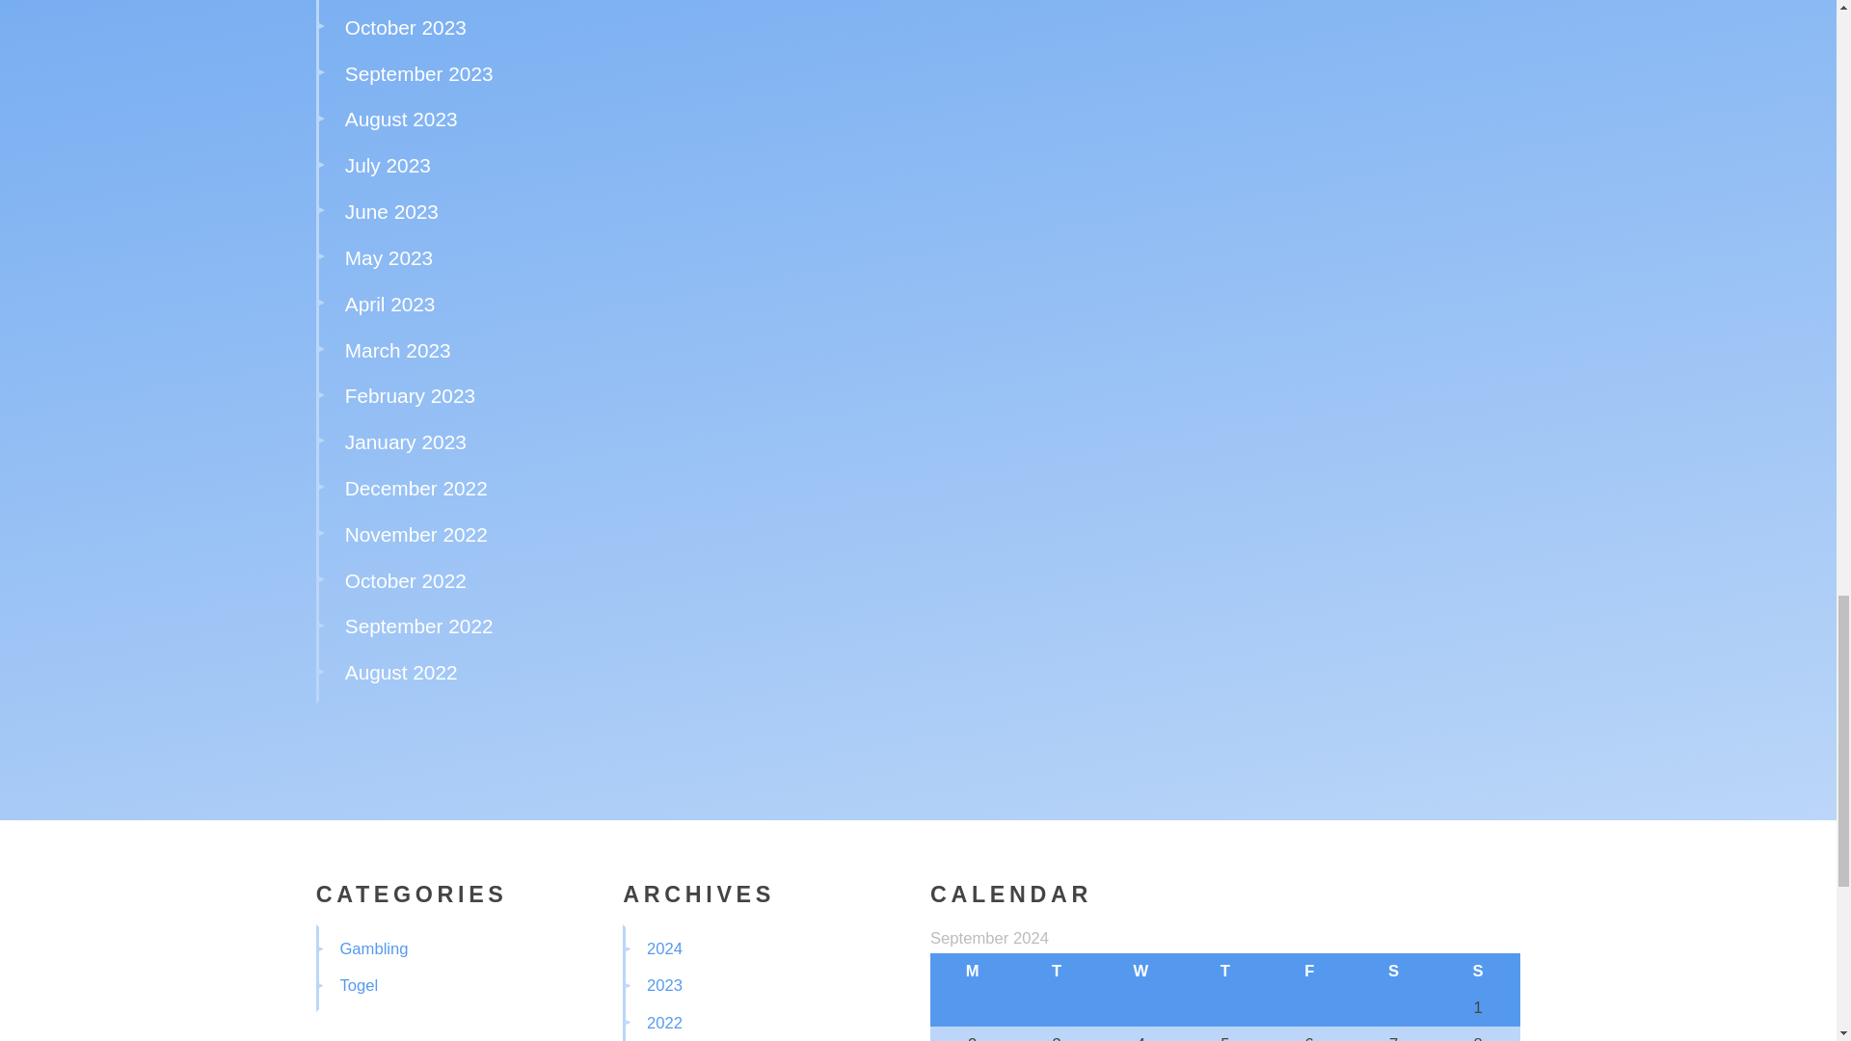  What do you see at coordinates (1056, 972) in the screenshot?
I see `Tuesday` at bounding box center [1056, 972].